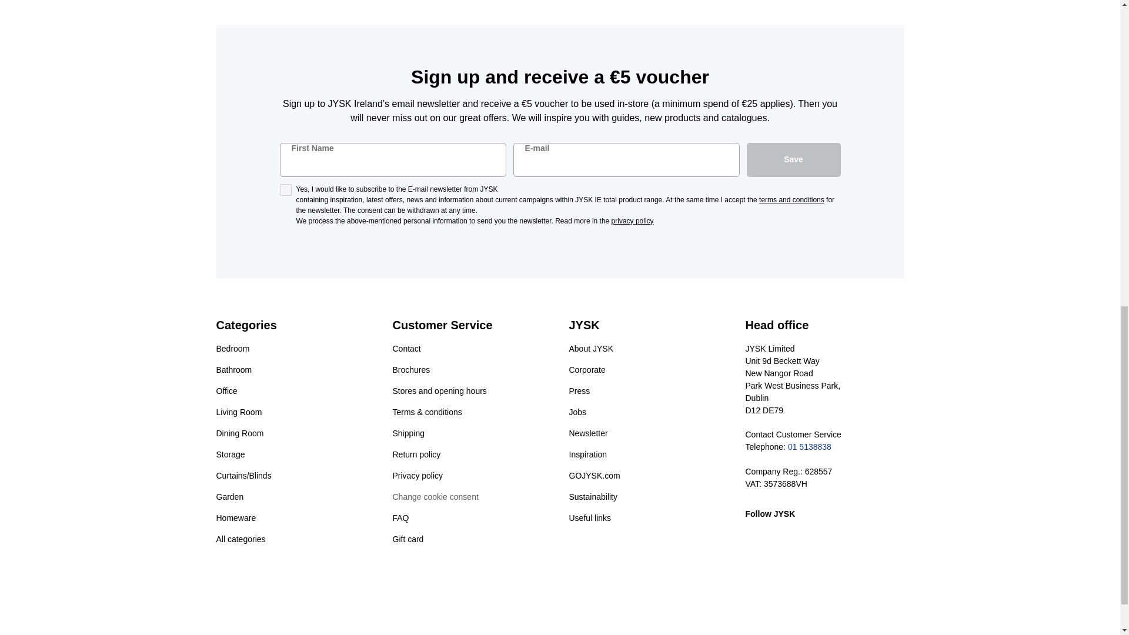 The width and height of the screenshot is (1129, 635). Describe the element at coordinates (794, 160) in the screenshot. I see `Save` at that location.